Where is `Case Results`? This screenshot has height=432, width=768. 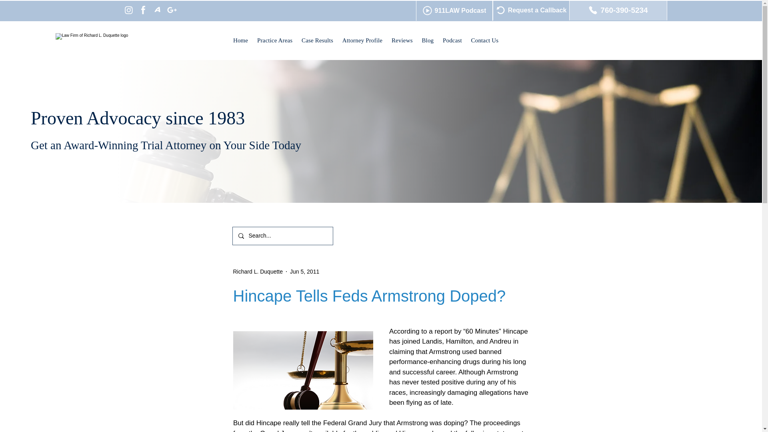 Case Results is located at coordinates (318, 40).